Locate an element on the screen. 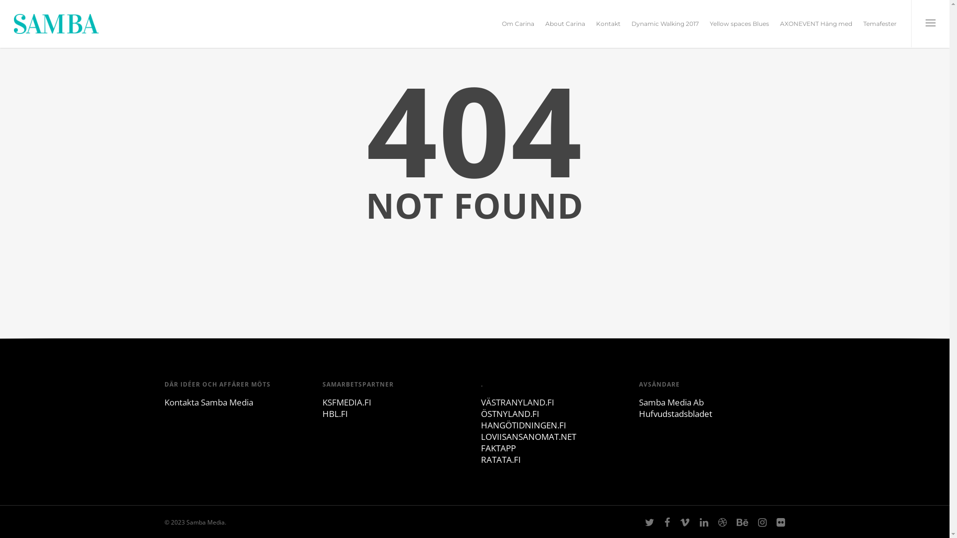 This screenshot has height=538, width=957. Samba Media is located at coordinates (227, 403).